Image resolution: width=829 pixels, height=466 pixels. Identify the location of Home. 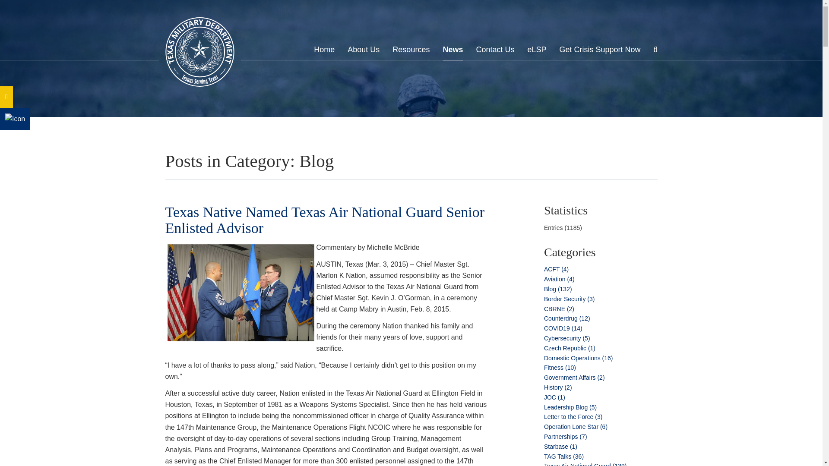
(324, 52).